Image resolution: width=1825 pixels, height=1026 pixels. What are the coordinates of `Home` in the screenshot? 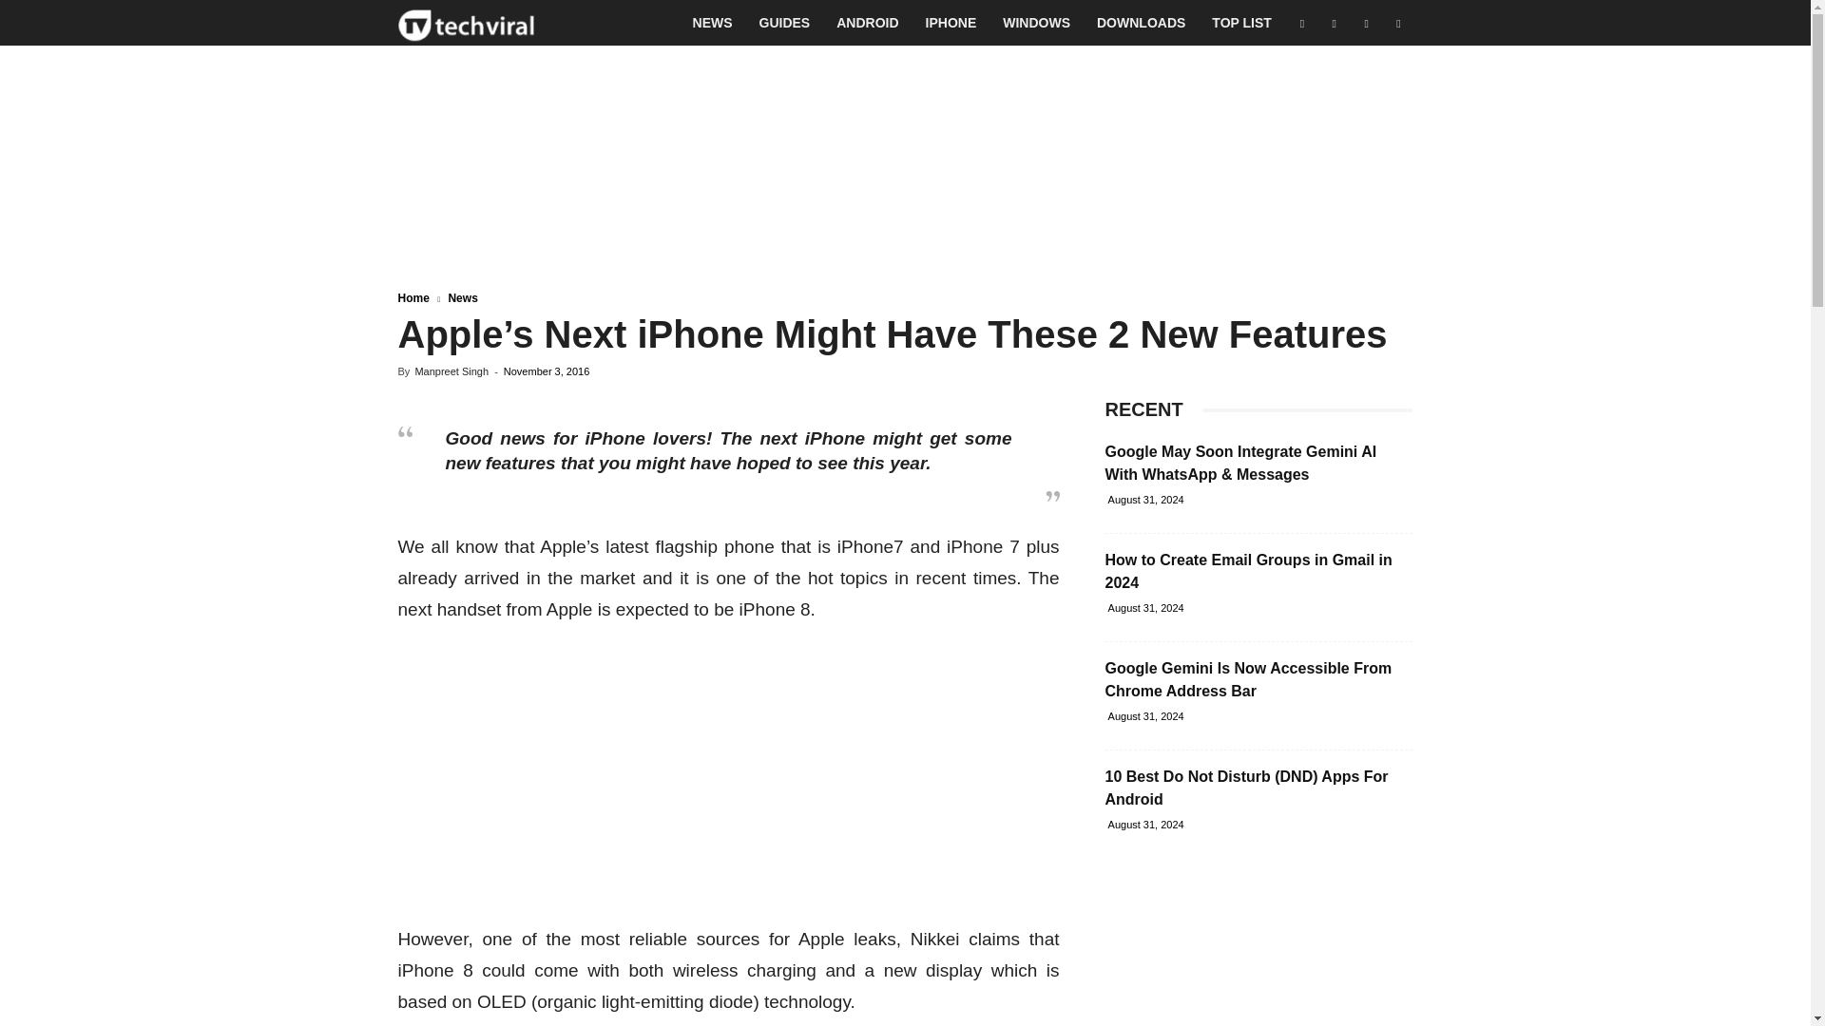 It's located at (413, 297).